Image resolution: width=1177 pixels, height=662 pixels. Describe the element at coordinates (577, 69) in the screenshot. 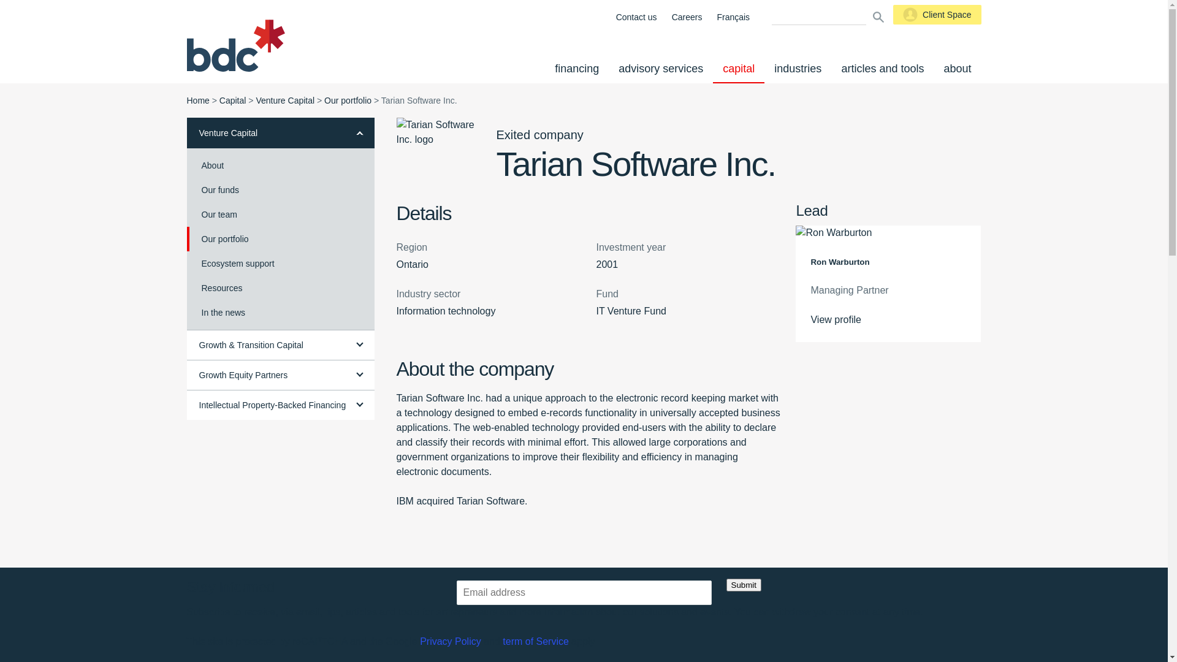

I see `financing` at that location.